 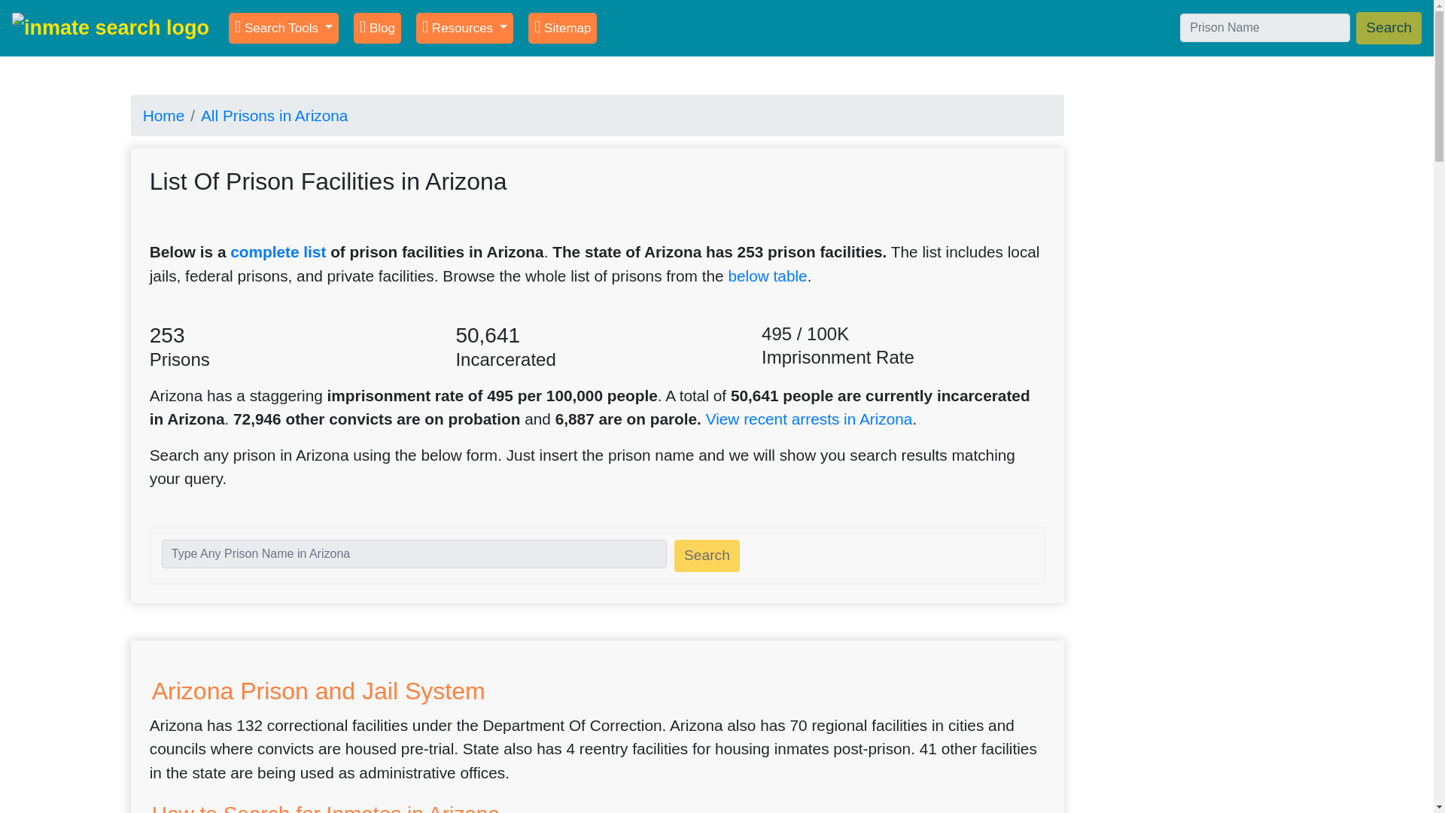 I want to click on Sitemap, so click(x=562, y=29).